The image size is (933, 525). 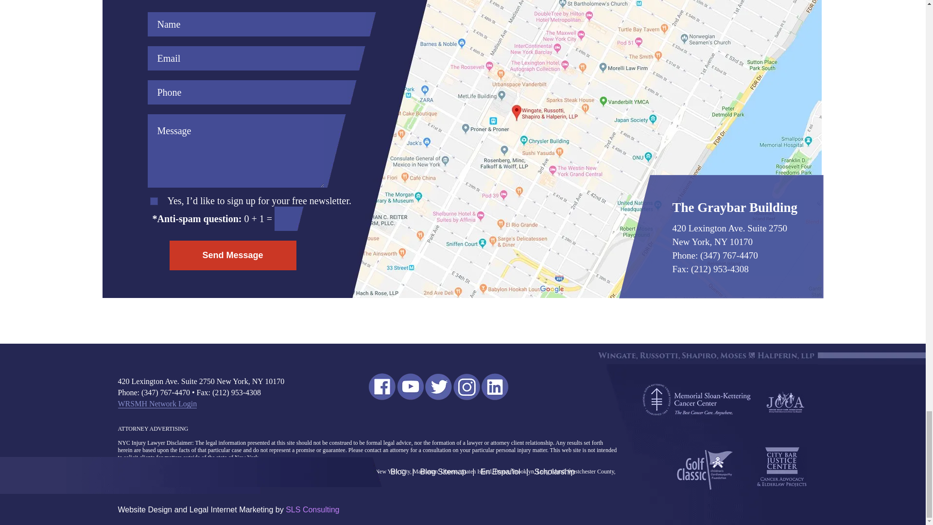 What do you see at coordinates (154, 201) in the screenshot?
I see `yes` at bounding box center [154, 201].